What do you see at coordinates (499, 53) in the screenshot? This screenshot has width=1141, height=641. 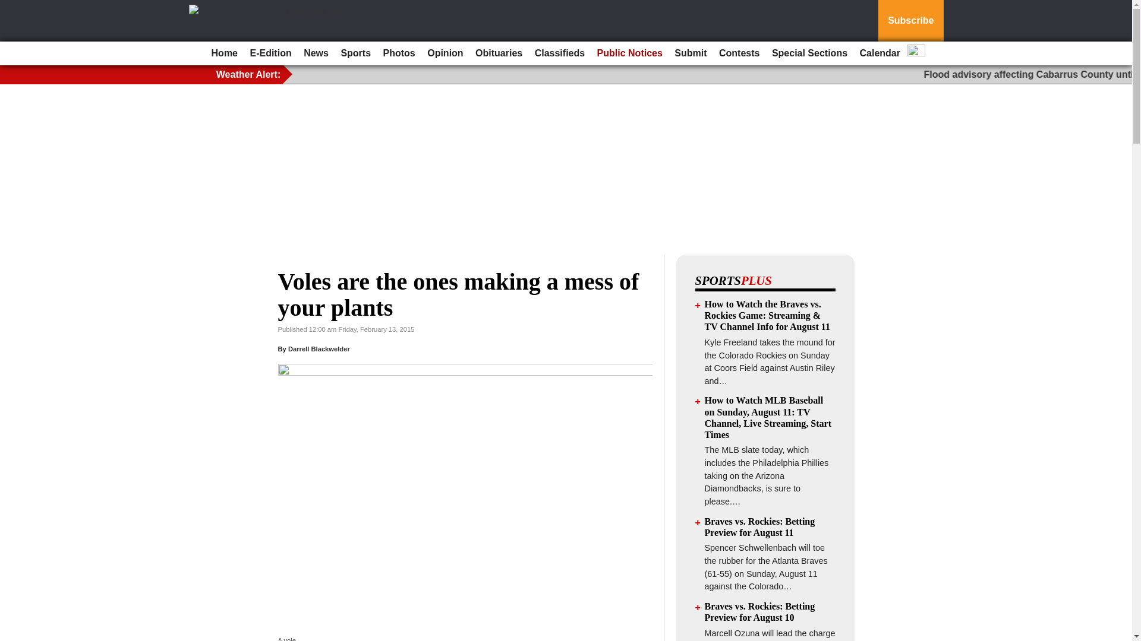 I see `Obituaries` at bounding box center [499, 53].